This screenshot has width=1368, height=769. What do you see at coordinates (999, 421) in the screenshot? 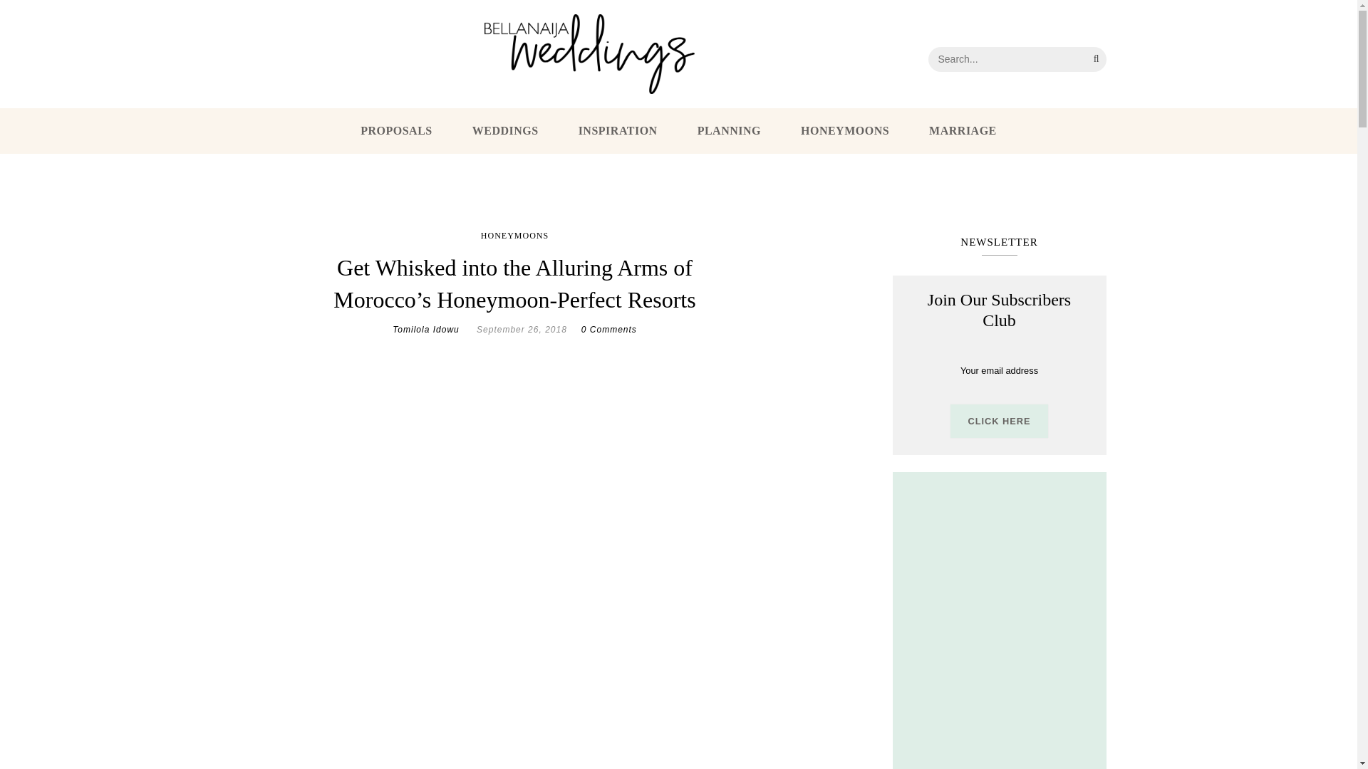
I see `Click Here` at bounding box center [999, 421].